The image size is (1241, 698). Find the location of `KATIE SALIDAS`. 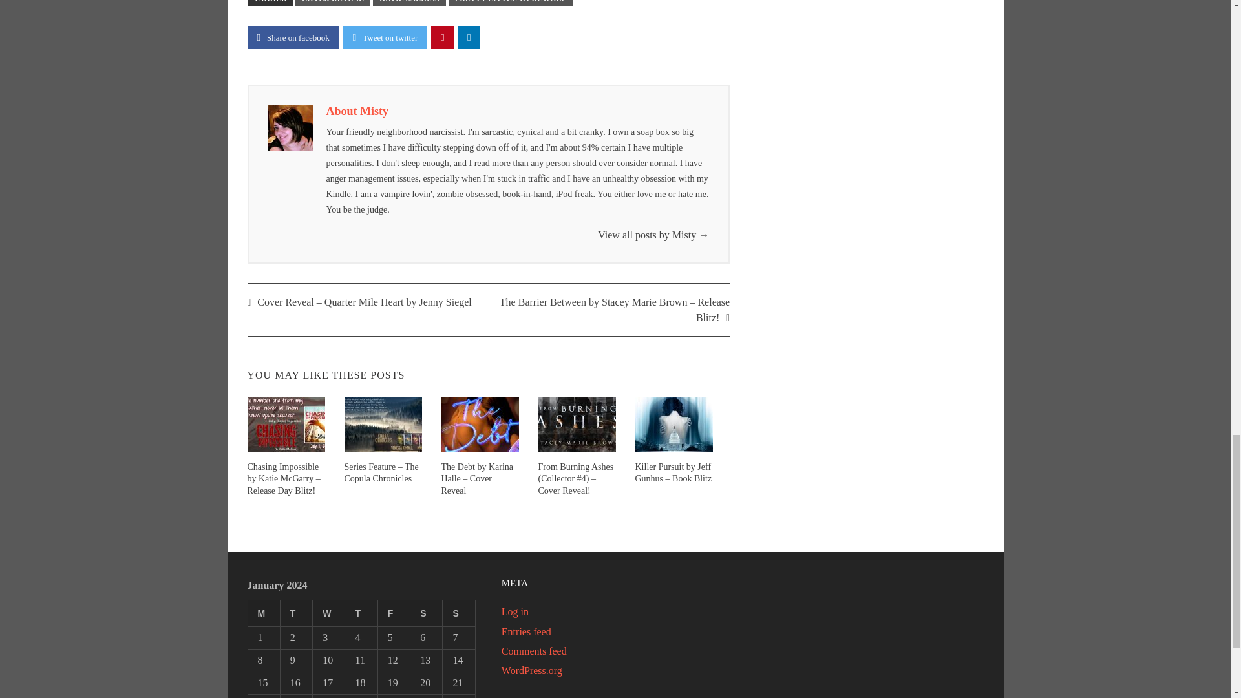

KATIE SALIDAS is located at coordinates (409, 3).